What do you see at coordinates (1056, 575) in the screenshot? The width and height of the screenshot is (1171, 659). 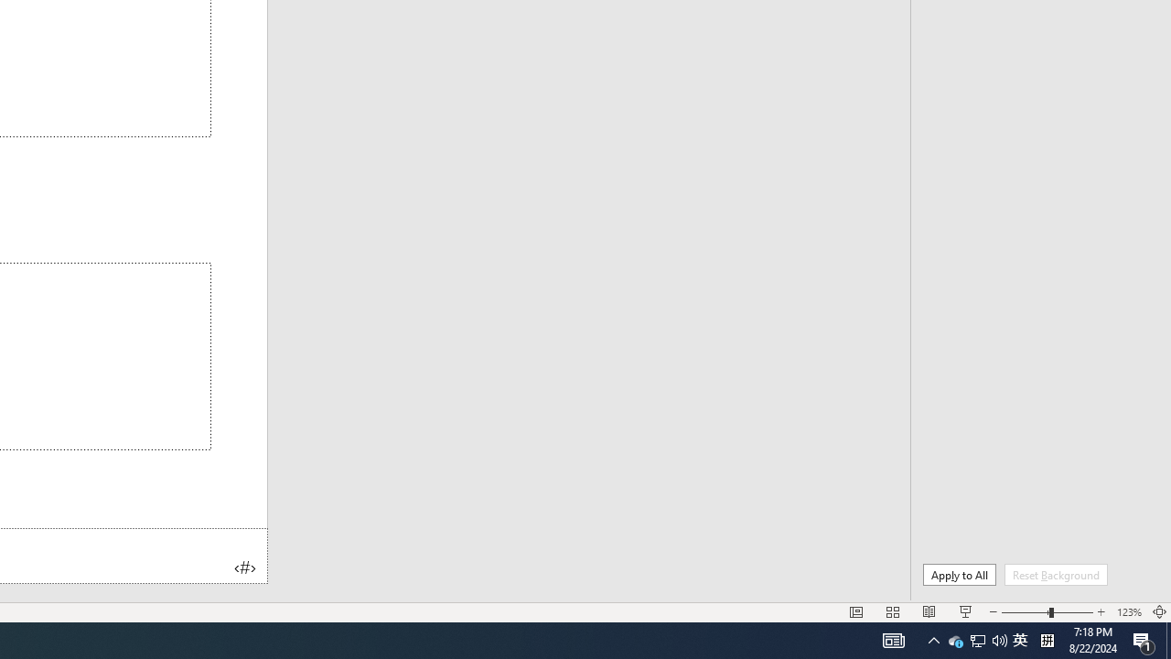 I see `Reset Background` at bounding box center [1056, 575].